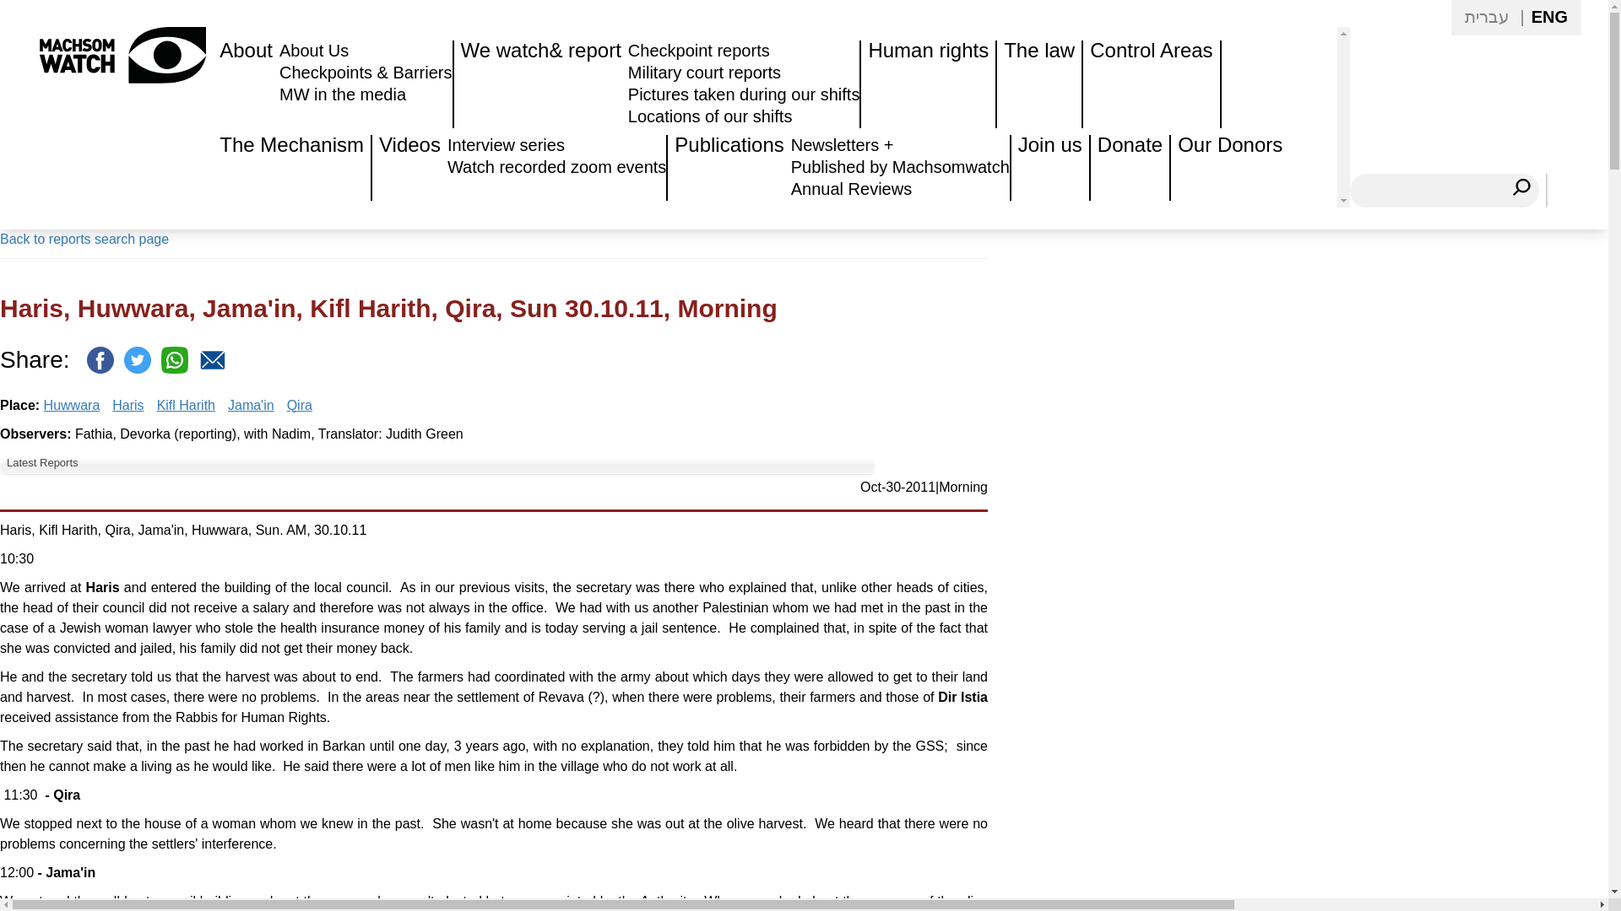 Image resolution: width=1621 pixels, height=911 pixels. What do you see at coordinates (927, 84) in the screenshot?
I see `Human rights` at bounding box center [927, 84].